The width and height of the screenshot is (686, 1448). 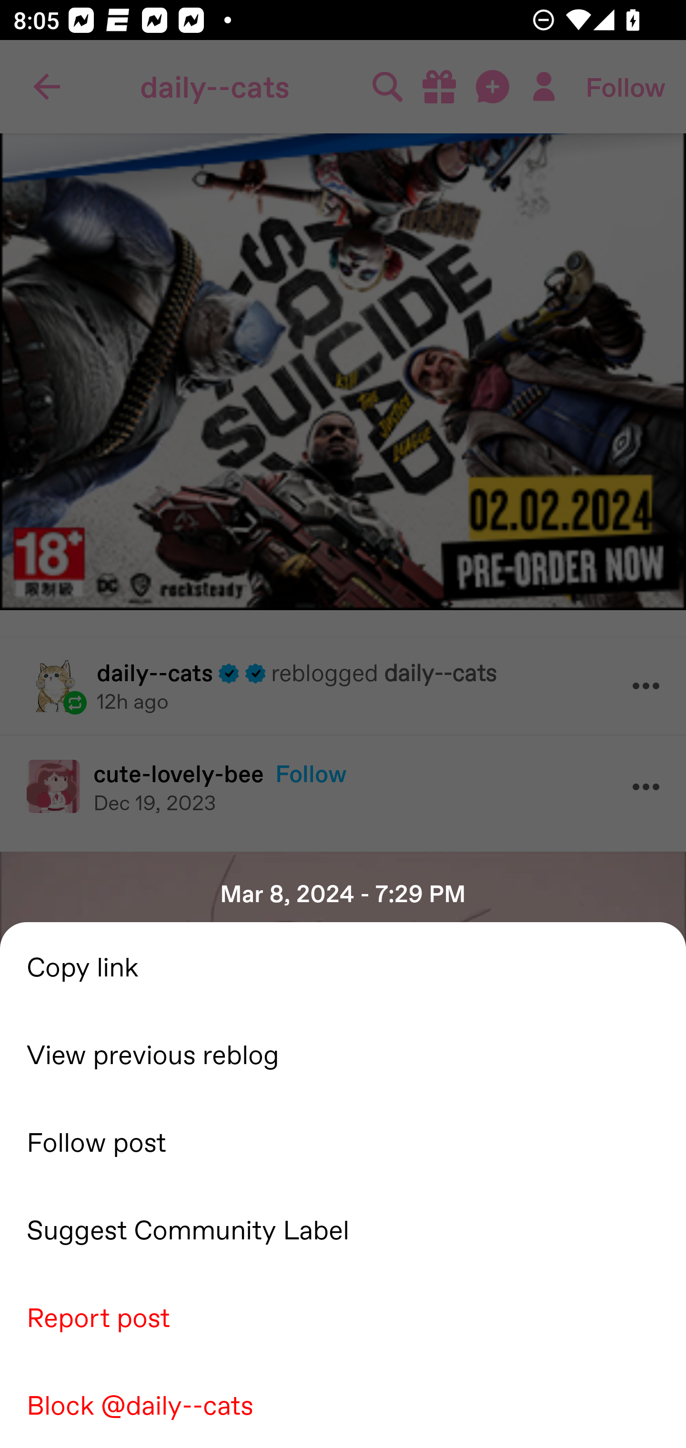 I want to click on View previous reblog, so click(x=343, y=1053).